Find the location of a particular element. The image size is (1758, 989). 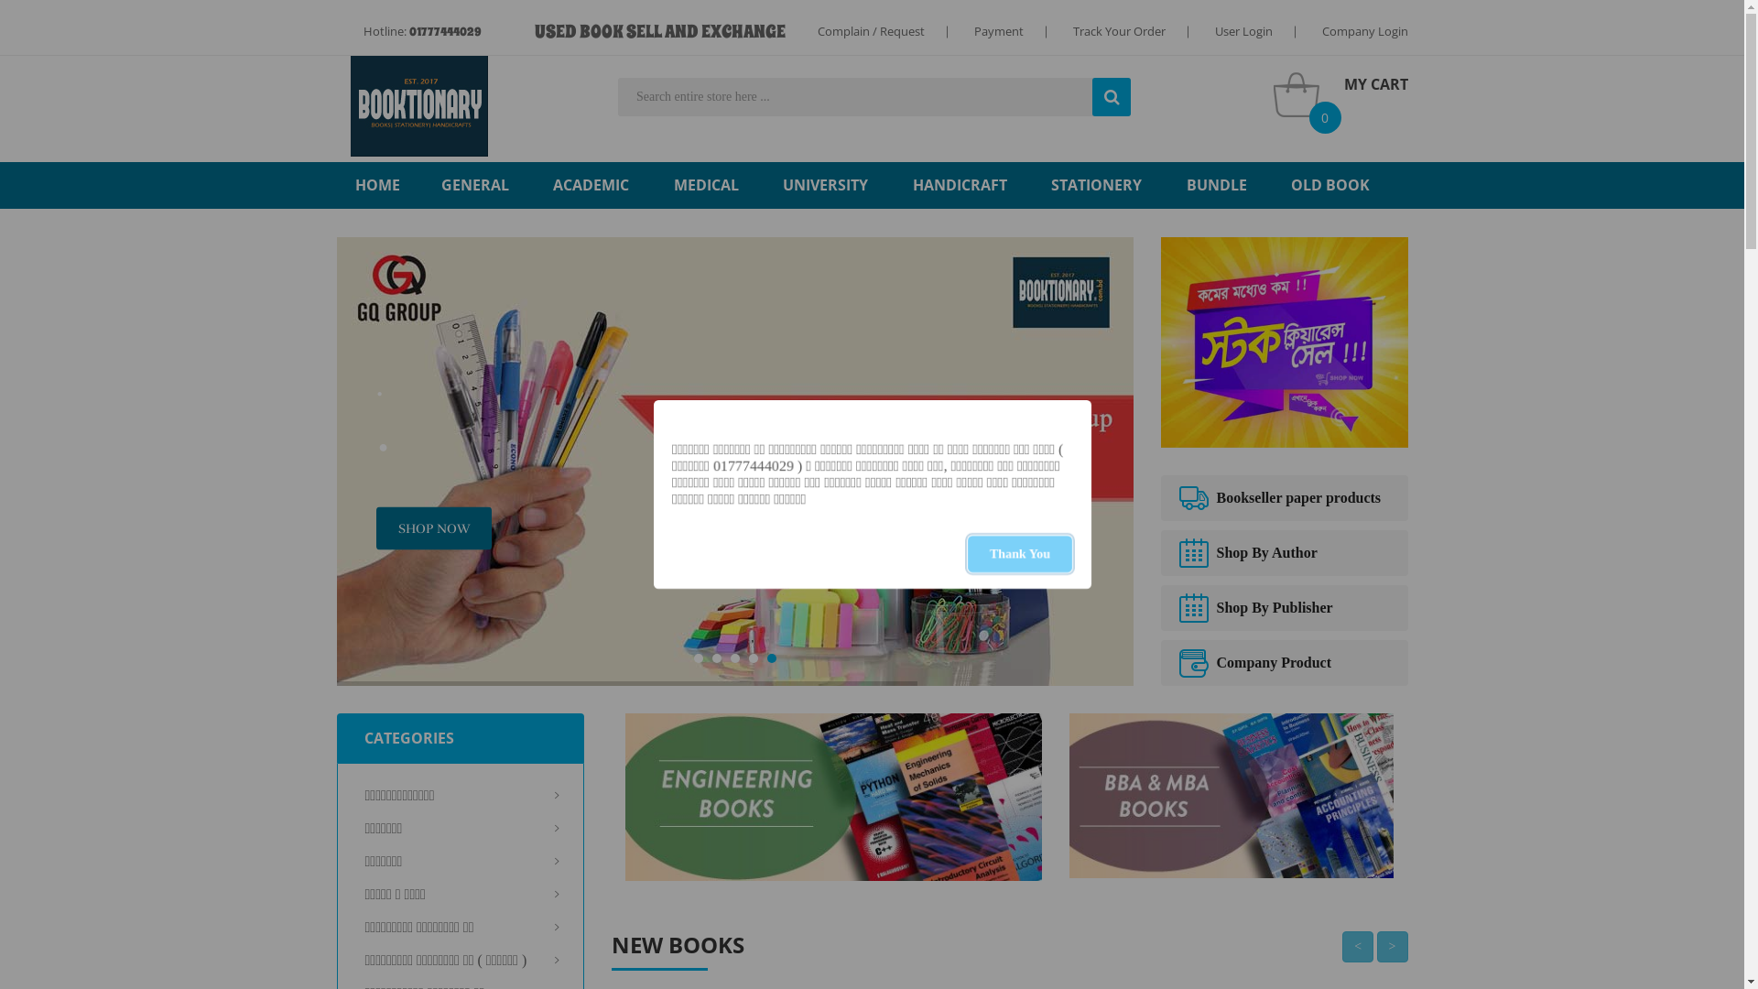

User Login is located at coordinates (1243, 31).